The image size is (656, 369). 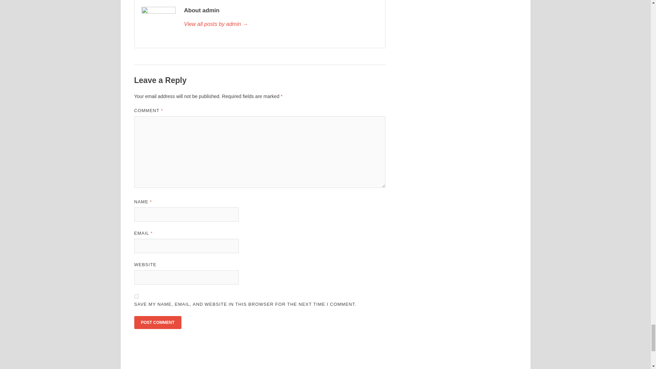 I want to click on Post Comment, so click(x=157, y=323).